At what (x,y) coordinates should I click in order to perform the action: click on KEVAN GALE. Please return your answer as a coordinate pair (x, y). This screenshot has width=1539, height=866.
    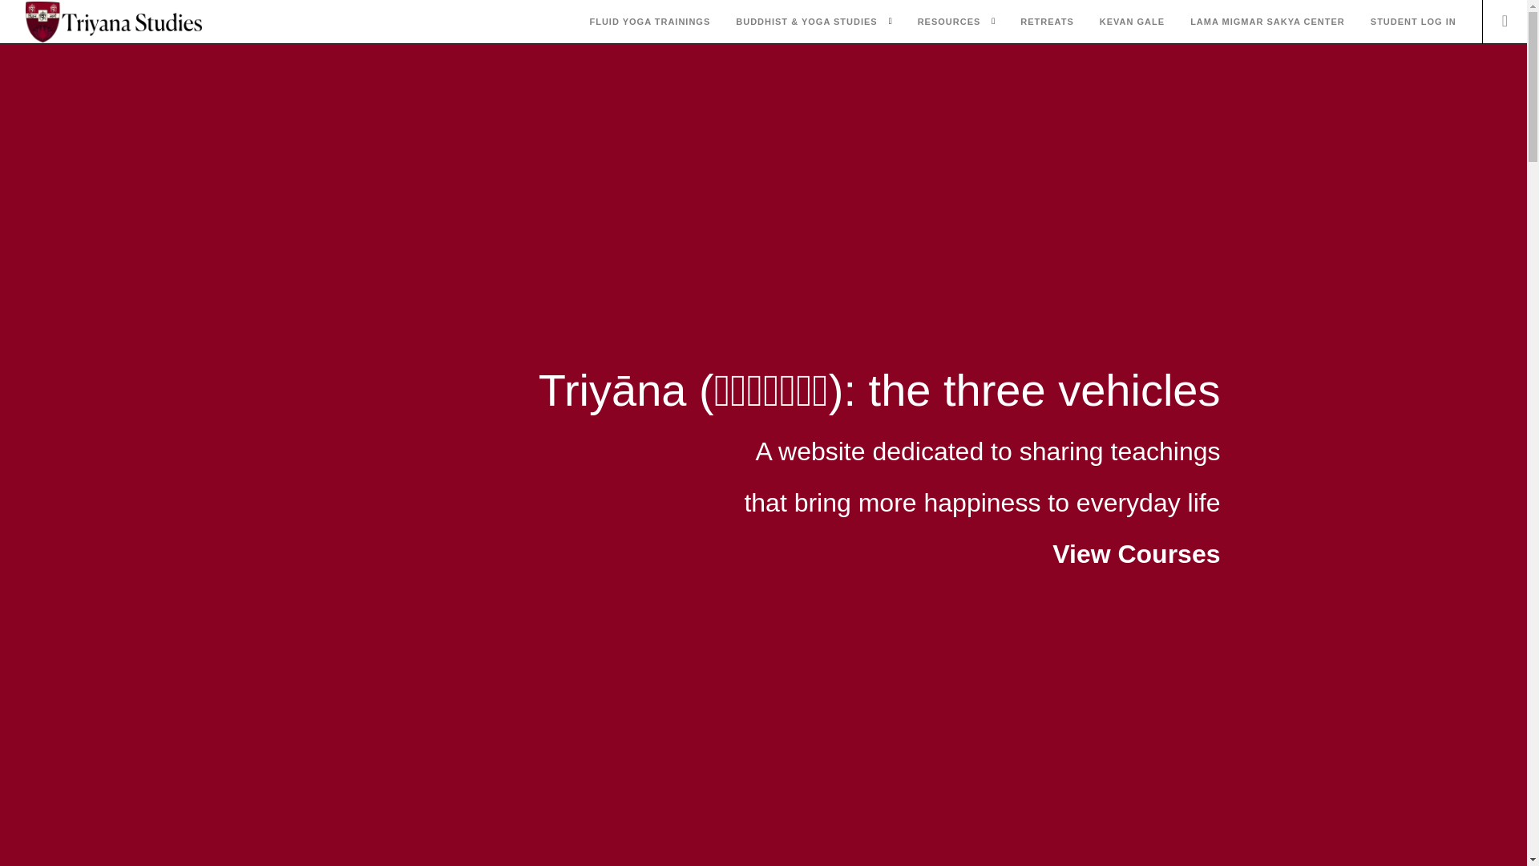
    Looking at the image, I should click on (1132, 22).